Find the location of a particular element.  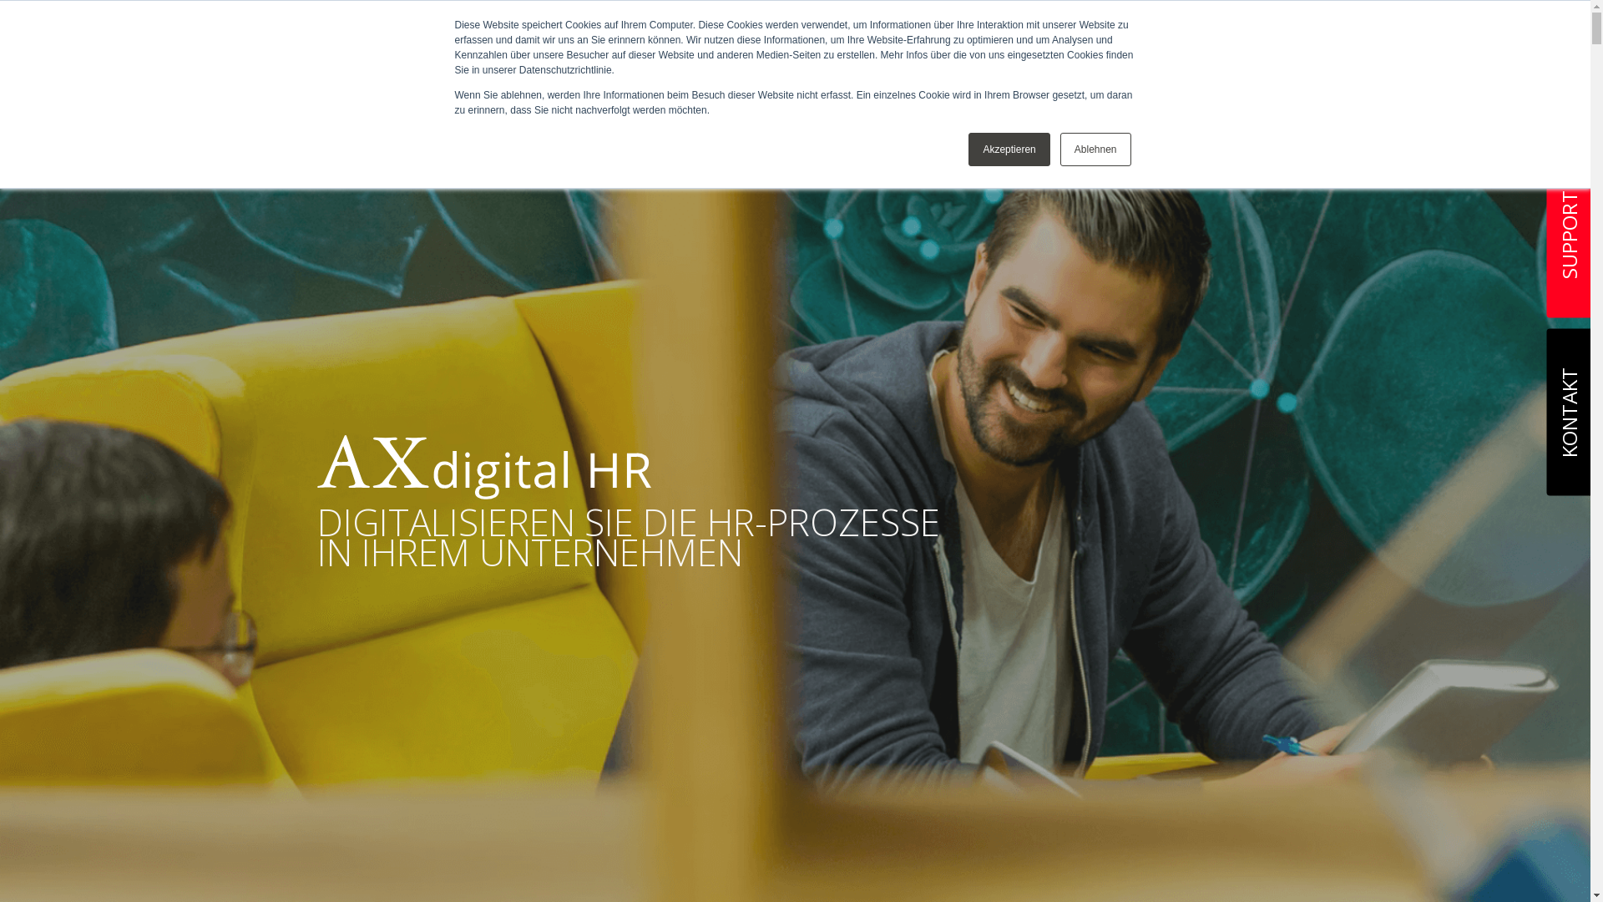

Akzeptieren is located at coordinates (1009, 149).